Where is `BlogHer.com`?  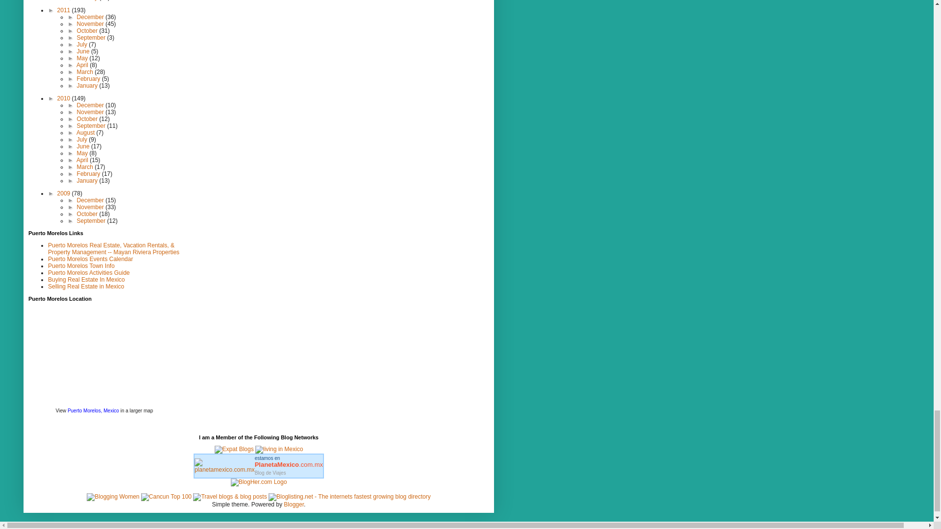
BlogHer.com is located at coordinates (259, 482).